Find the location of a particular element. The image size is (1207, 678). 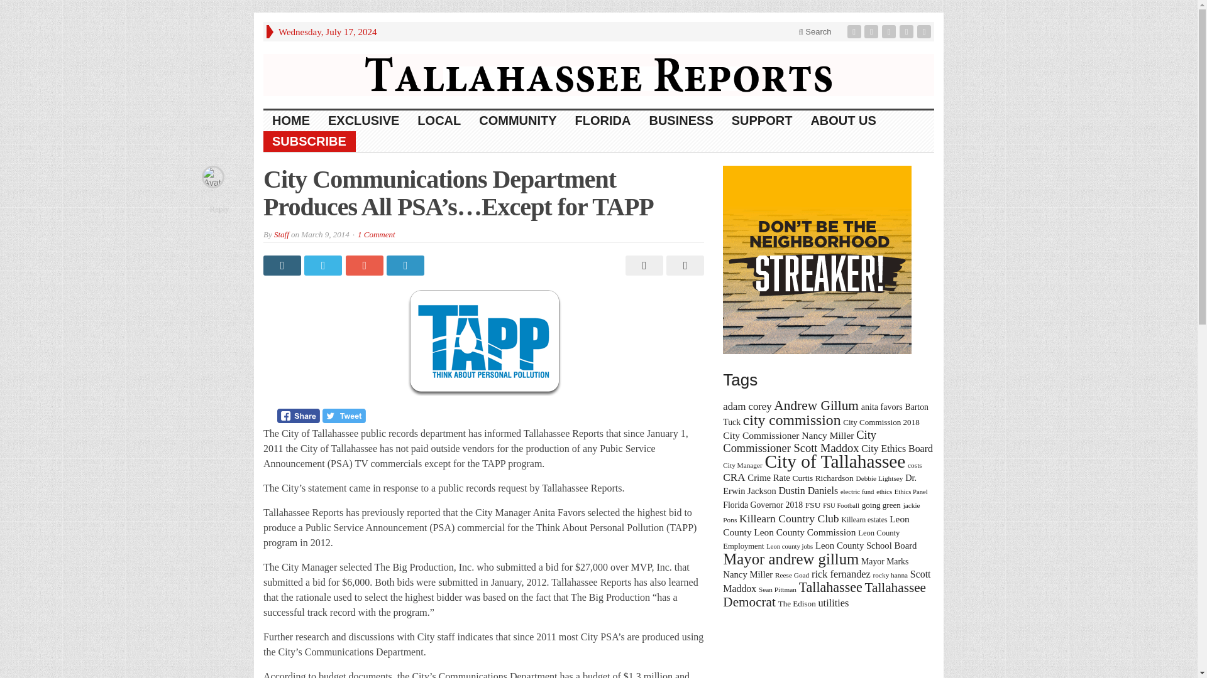

Youtube is located at coordinates (908, 31).